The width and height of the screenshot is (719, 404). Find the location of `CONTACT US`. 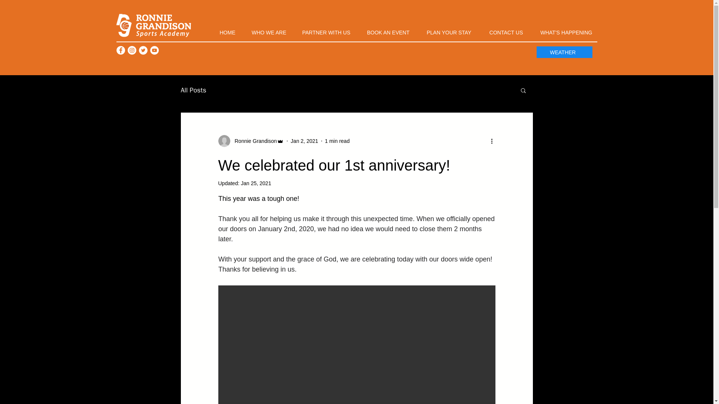

CONTACT US is located at coordinates (502, 29).